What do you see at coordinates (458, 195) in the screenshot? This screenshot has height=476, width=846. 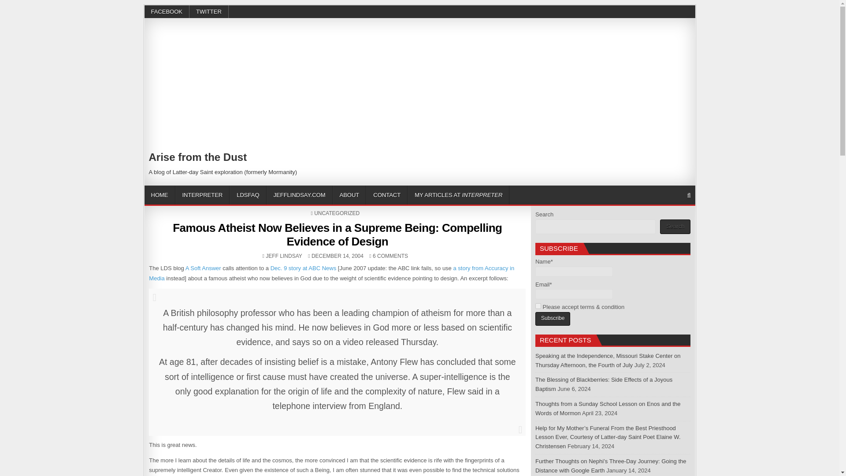 I see `MY ARTICLES AT INTERPRETER` at bounding box center [458, 195].